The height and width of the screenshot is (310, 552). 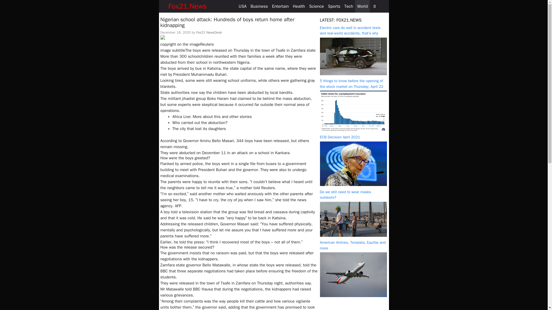 What do you see at coordinates (280, 6) in the screenshot?
I see `Entertain` at bounding box center [280, 6].